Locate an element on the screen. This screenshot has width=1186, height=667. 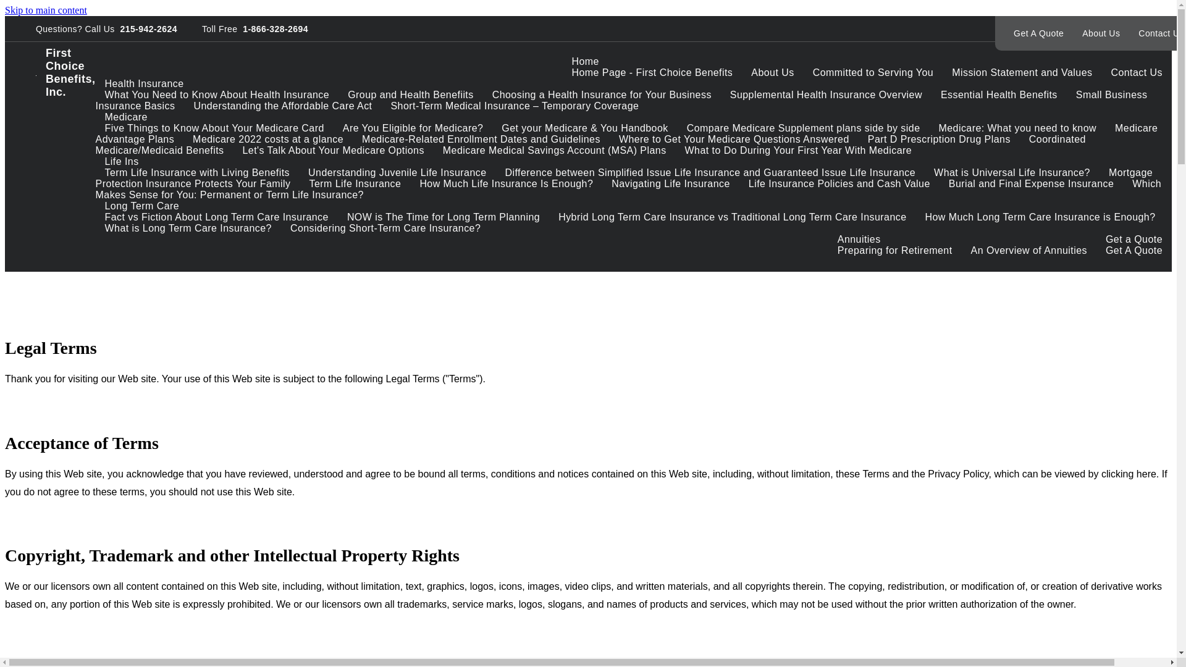
Get a Quote is located at coordinates (1134, 240).